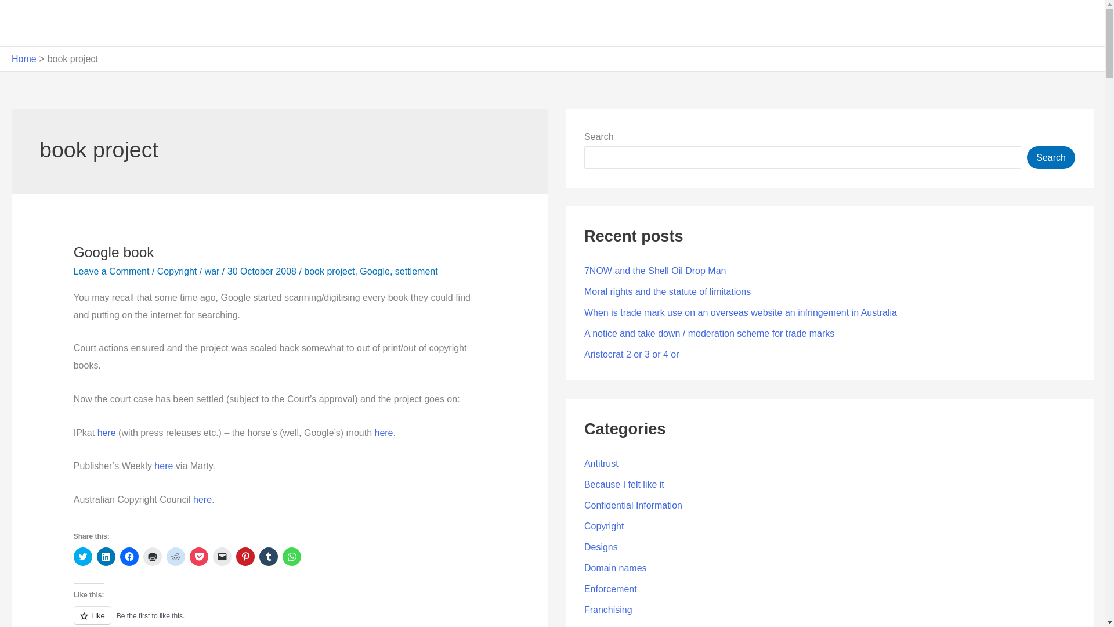 The image size is (1114, 627). What do you see at coordinates (82, 556) in the screenshot?
I see `Click to share on Twitter` at bounding box center [82, 556].